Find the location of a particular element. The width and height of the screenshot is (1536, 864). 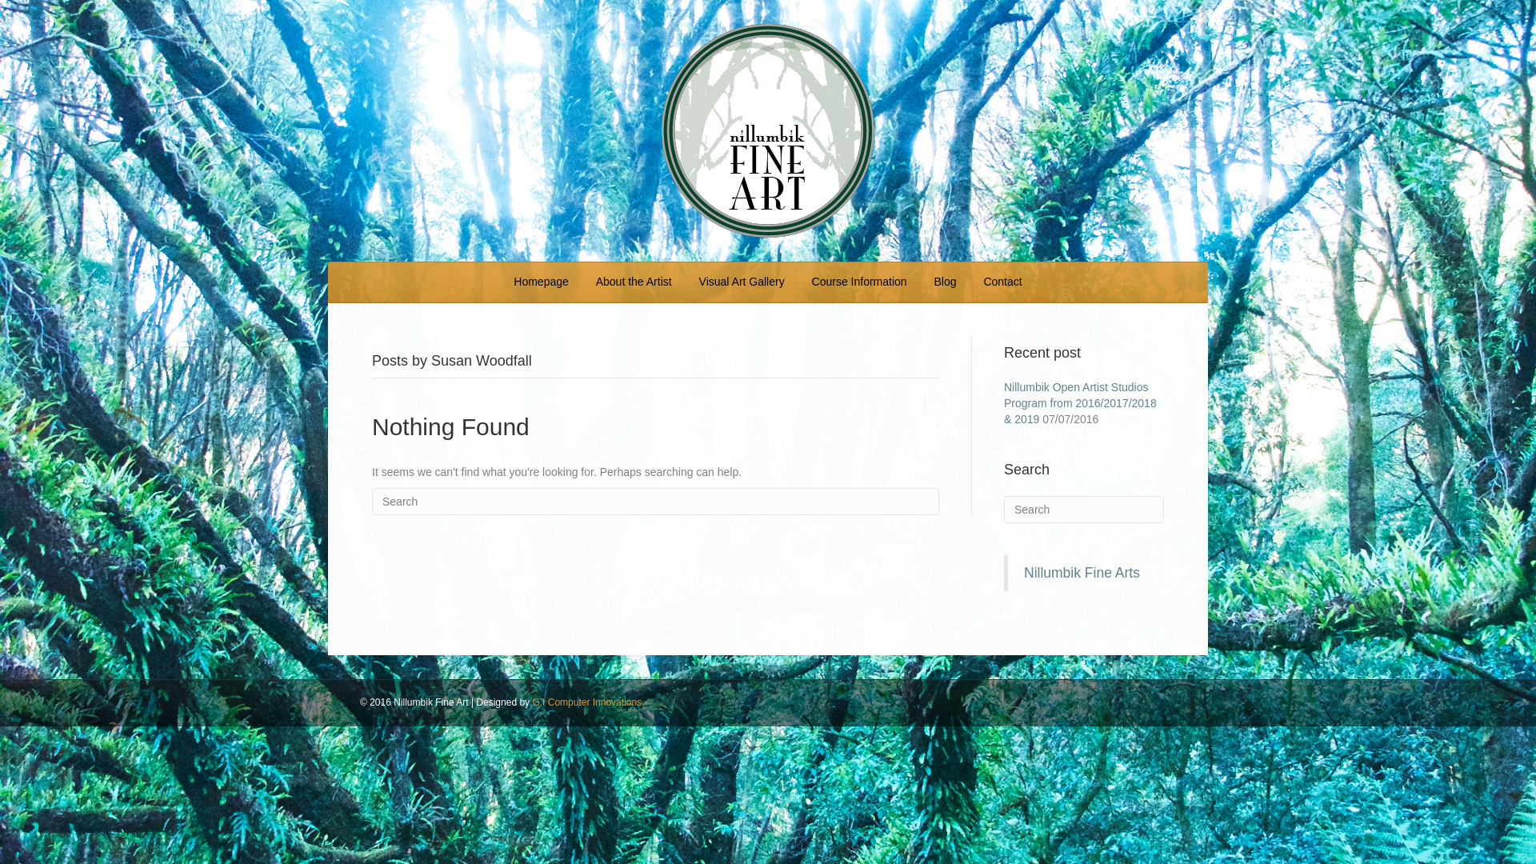

Course Information is located at coordinates (859, 282).